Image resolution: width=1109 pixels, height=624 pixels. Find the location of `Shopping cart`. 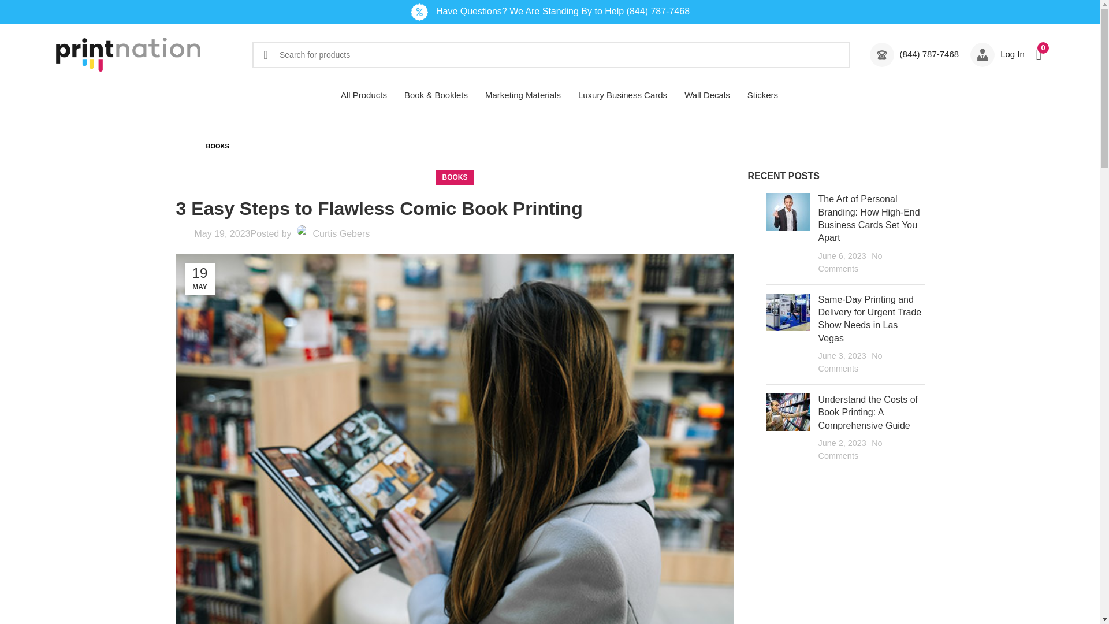

Shopping cart is located at coordinates (1039, 54).